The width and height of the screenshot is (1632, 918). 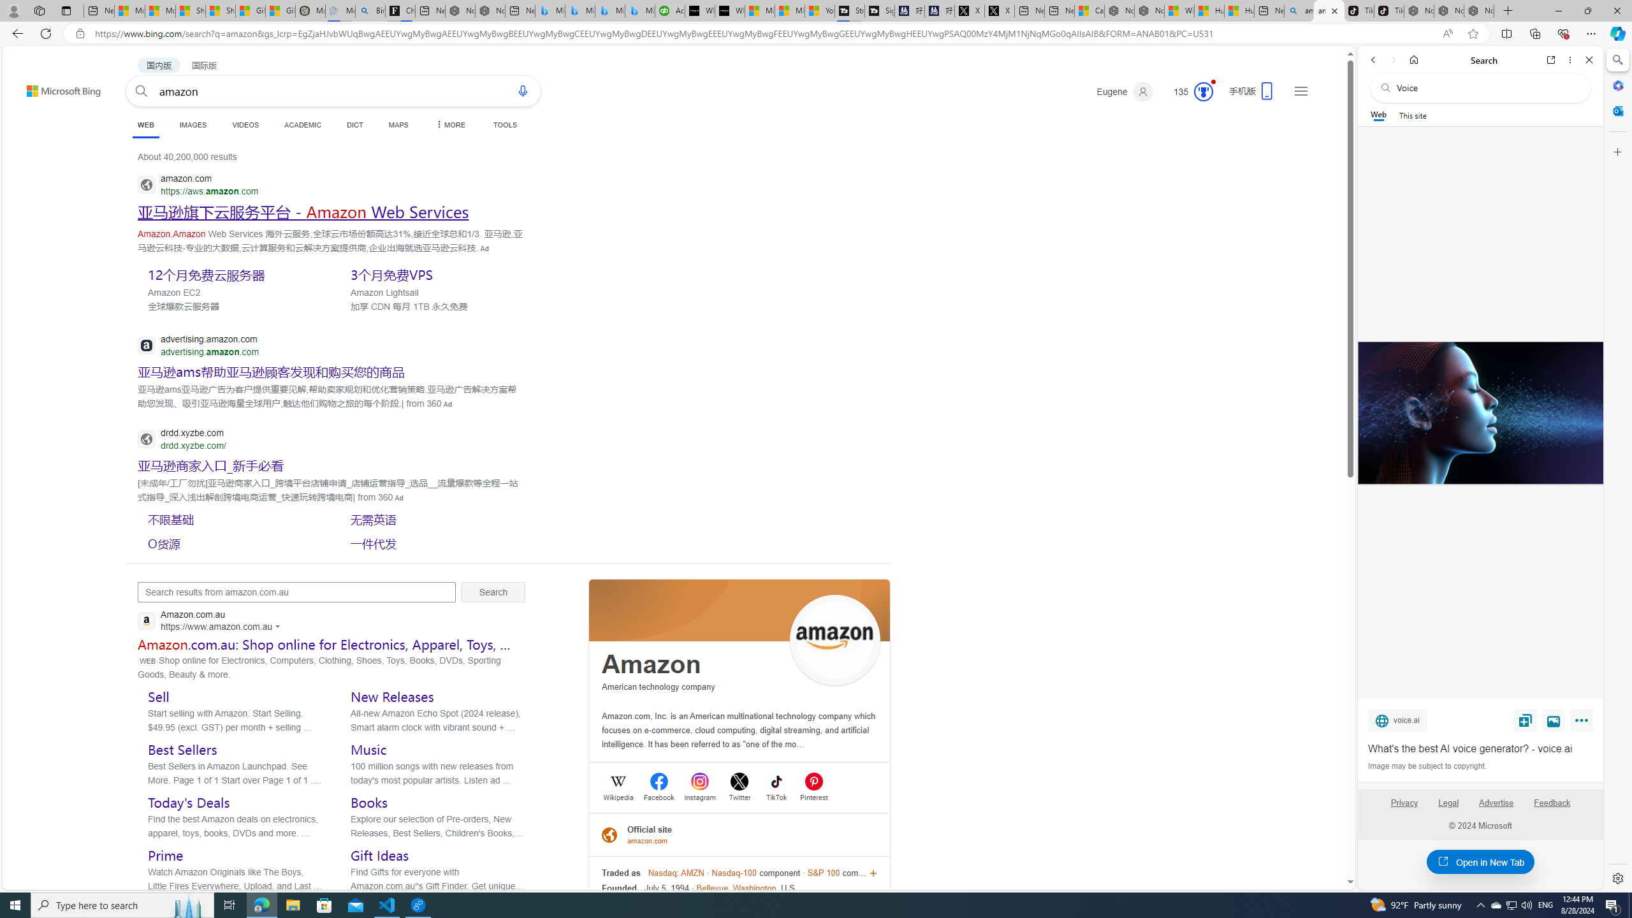 What do you see at coordinates (1479, 11) in the screenshot?
I see `Nordace - Siena Pro 15 Essential Set` at bounding box center [1479, 11].